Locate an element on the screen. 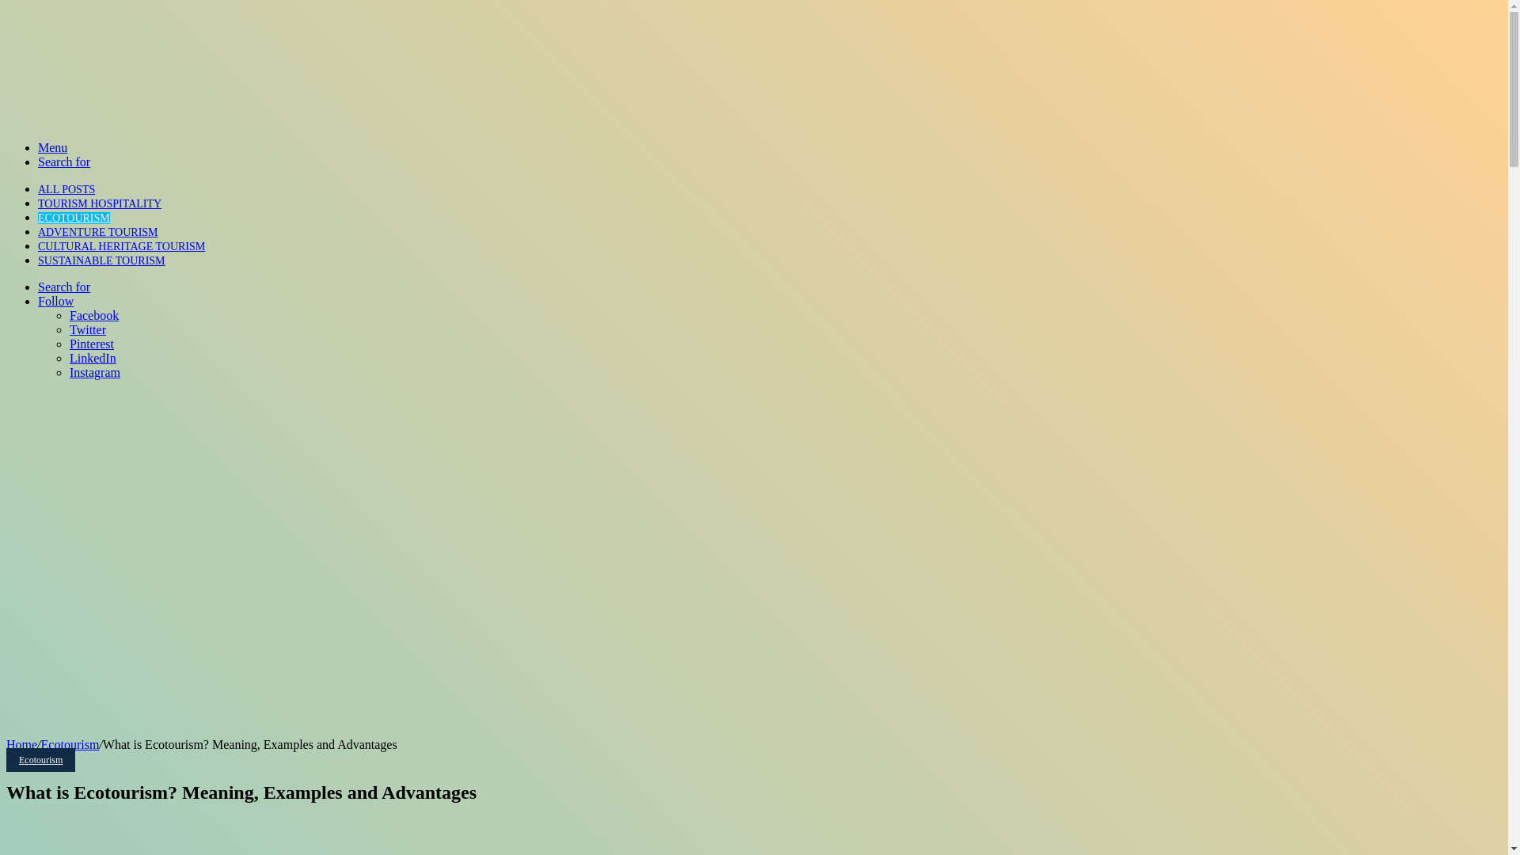 Image resolution: width=1520 pixels, height=855 pixels. Instagram is located at coordinates (95, 372).